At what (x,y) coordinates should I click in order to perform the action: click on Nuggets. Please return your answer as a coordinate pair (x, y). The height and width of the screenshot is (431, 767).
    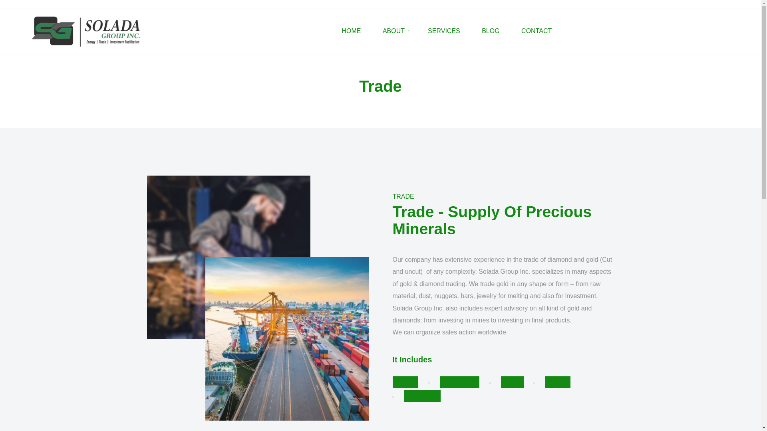
    Looking at the image, I should click on (422, 396).